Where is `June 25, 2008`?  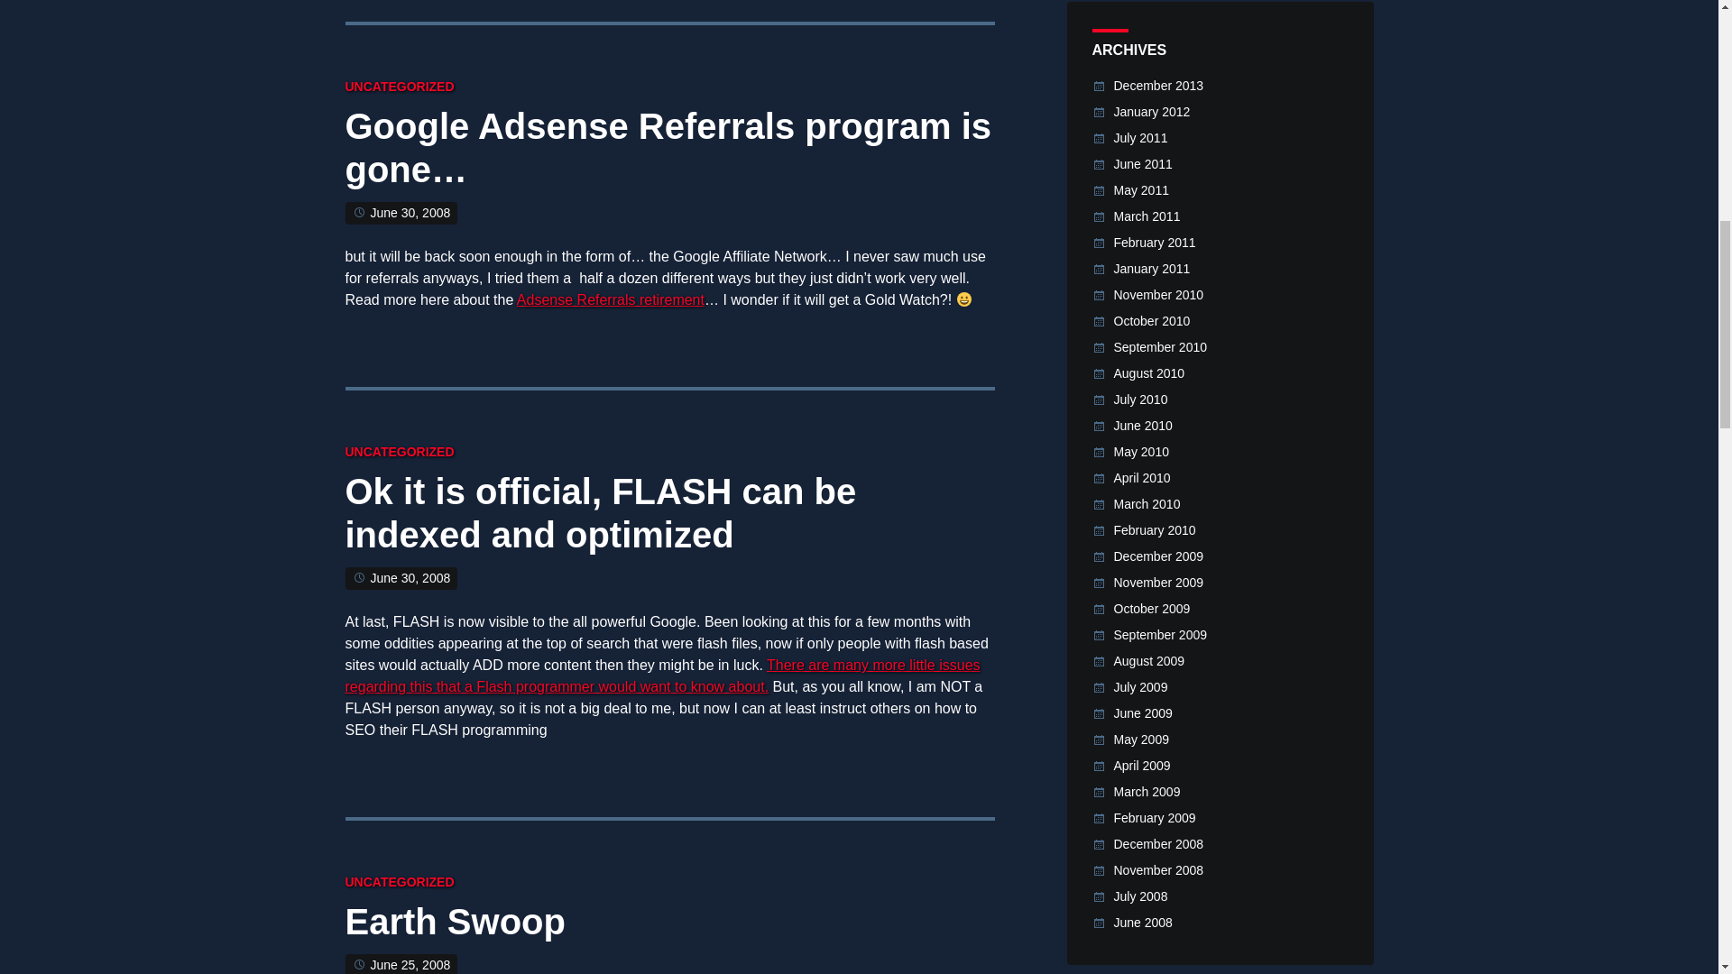 June 25, 2008 is located at coordinates (410, 964).